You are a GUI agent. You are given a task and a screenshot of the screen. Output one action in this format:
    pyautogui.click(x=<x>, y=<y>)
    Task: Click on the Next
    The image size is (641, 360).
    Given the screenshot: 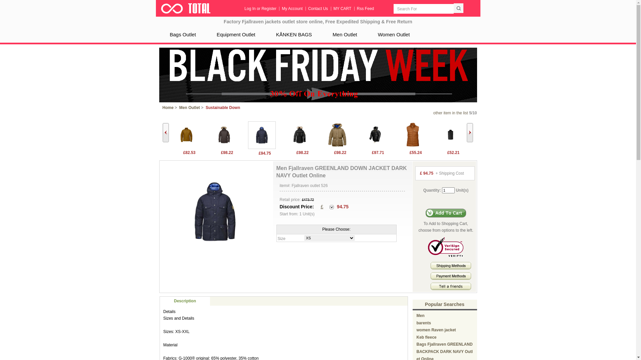 What is the action you would take?
    pyautogui.click(x=470, y=133)
    